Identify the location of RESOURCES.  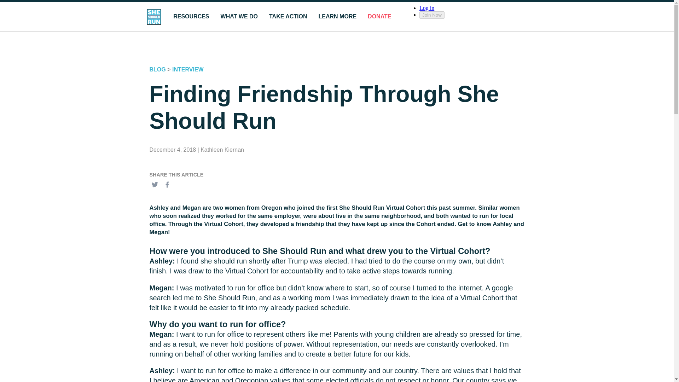
(191, 17).